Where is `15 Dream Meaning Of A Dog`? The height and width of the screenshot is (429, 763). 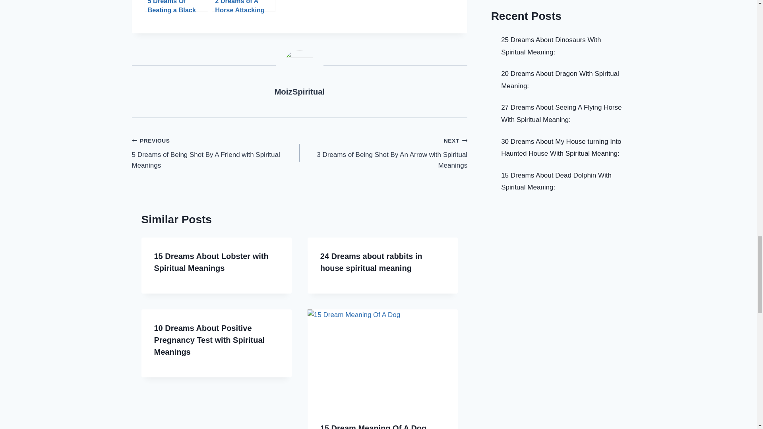 15 Dream Meaning Of A Dog is located at coordinates (374, 427).